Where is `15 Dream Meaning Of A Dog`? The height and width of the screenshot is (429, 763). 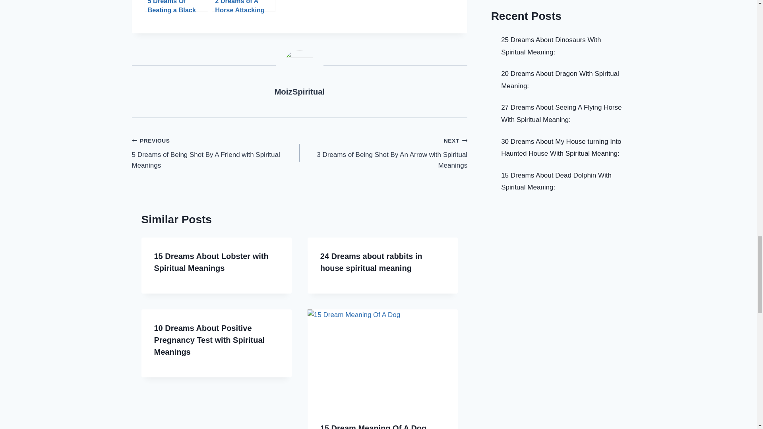 15 Dream Meaning Of A Dog is located at coordinates (374, 427).